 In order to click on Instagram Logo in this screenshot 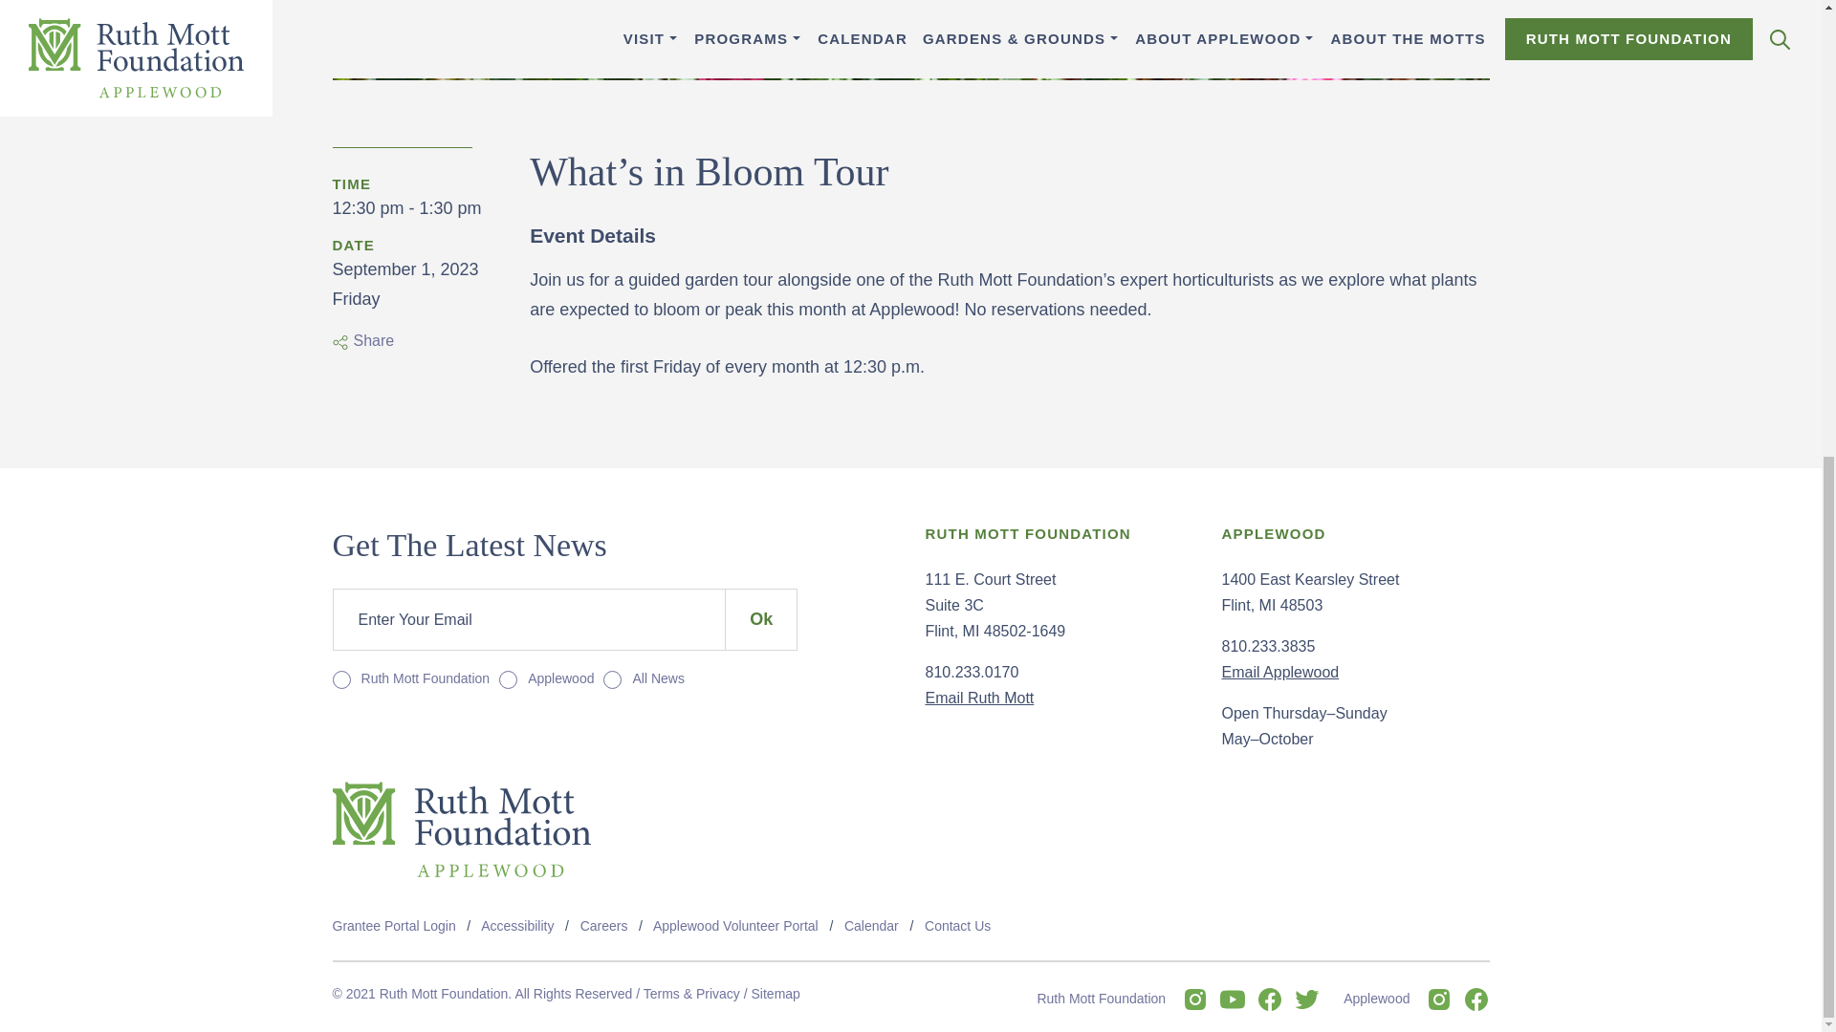, I will do `click(1195, 1000)`.